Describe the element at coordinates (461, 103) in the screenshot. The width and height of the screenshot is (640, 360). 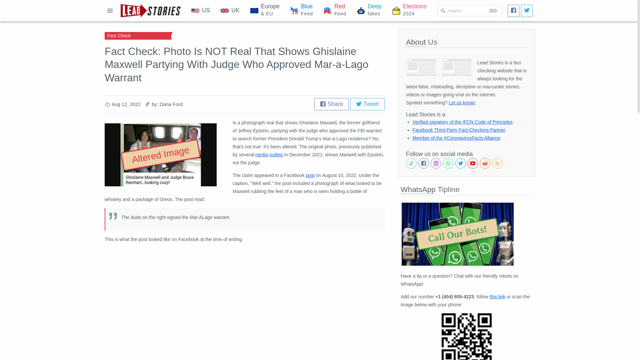
I see `Let us know!` at that location.